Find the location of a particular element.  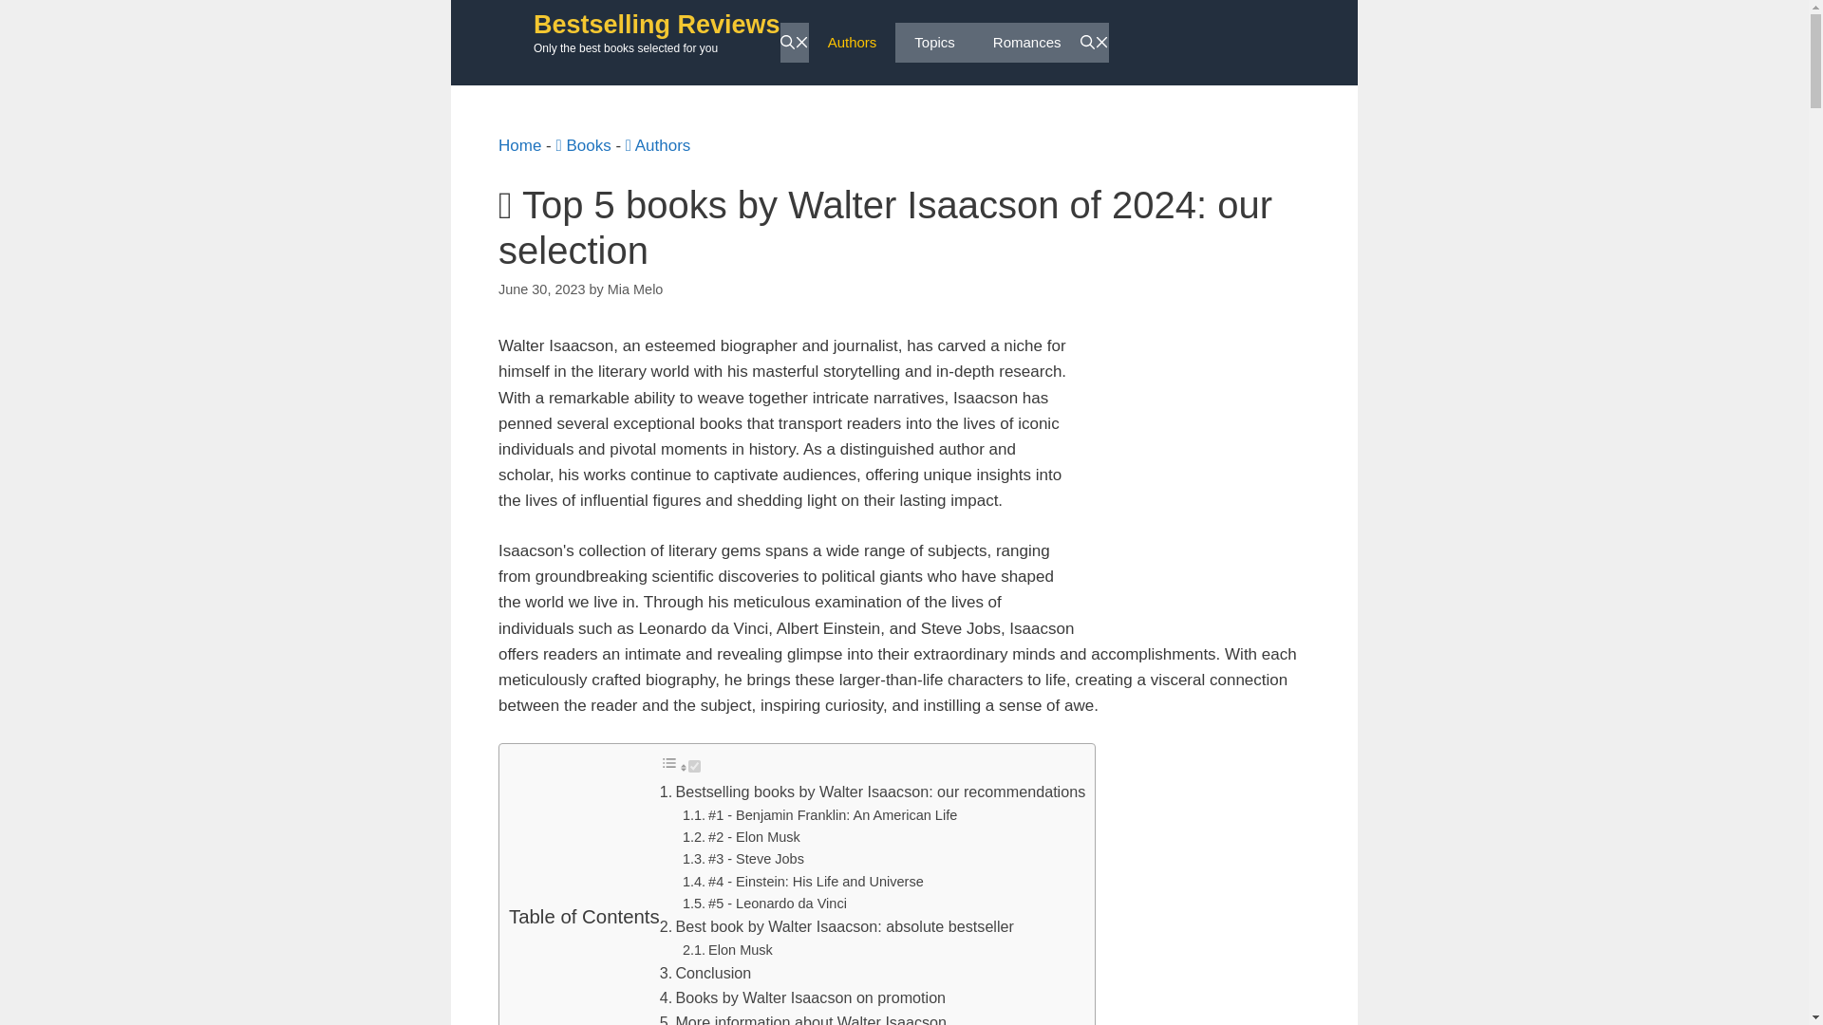

Conclusion is located at coordinates (712, 972).